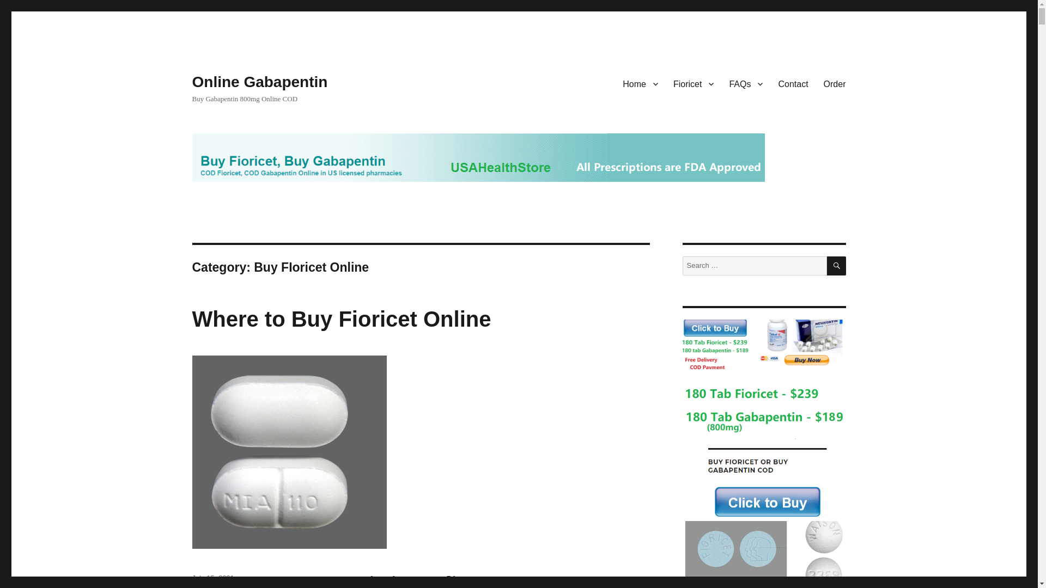  What do you see at coordinates (745, 83) in the screenshot?
I see `FAQs` at bounding box center [745, 83].